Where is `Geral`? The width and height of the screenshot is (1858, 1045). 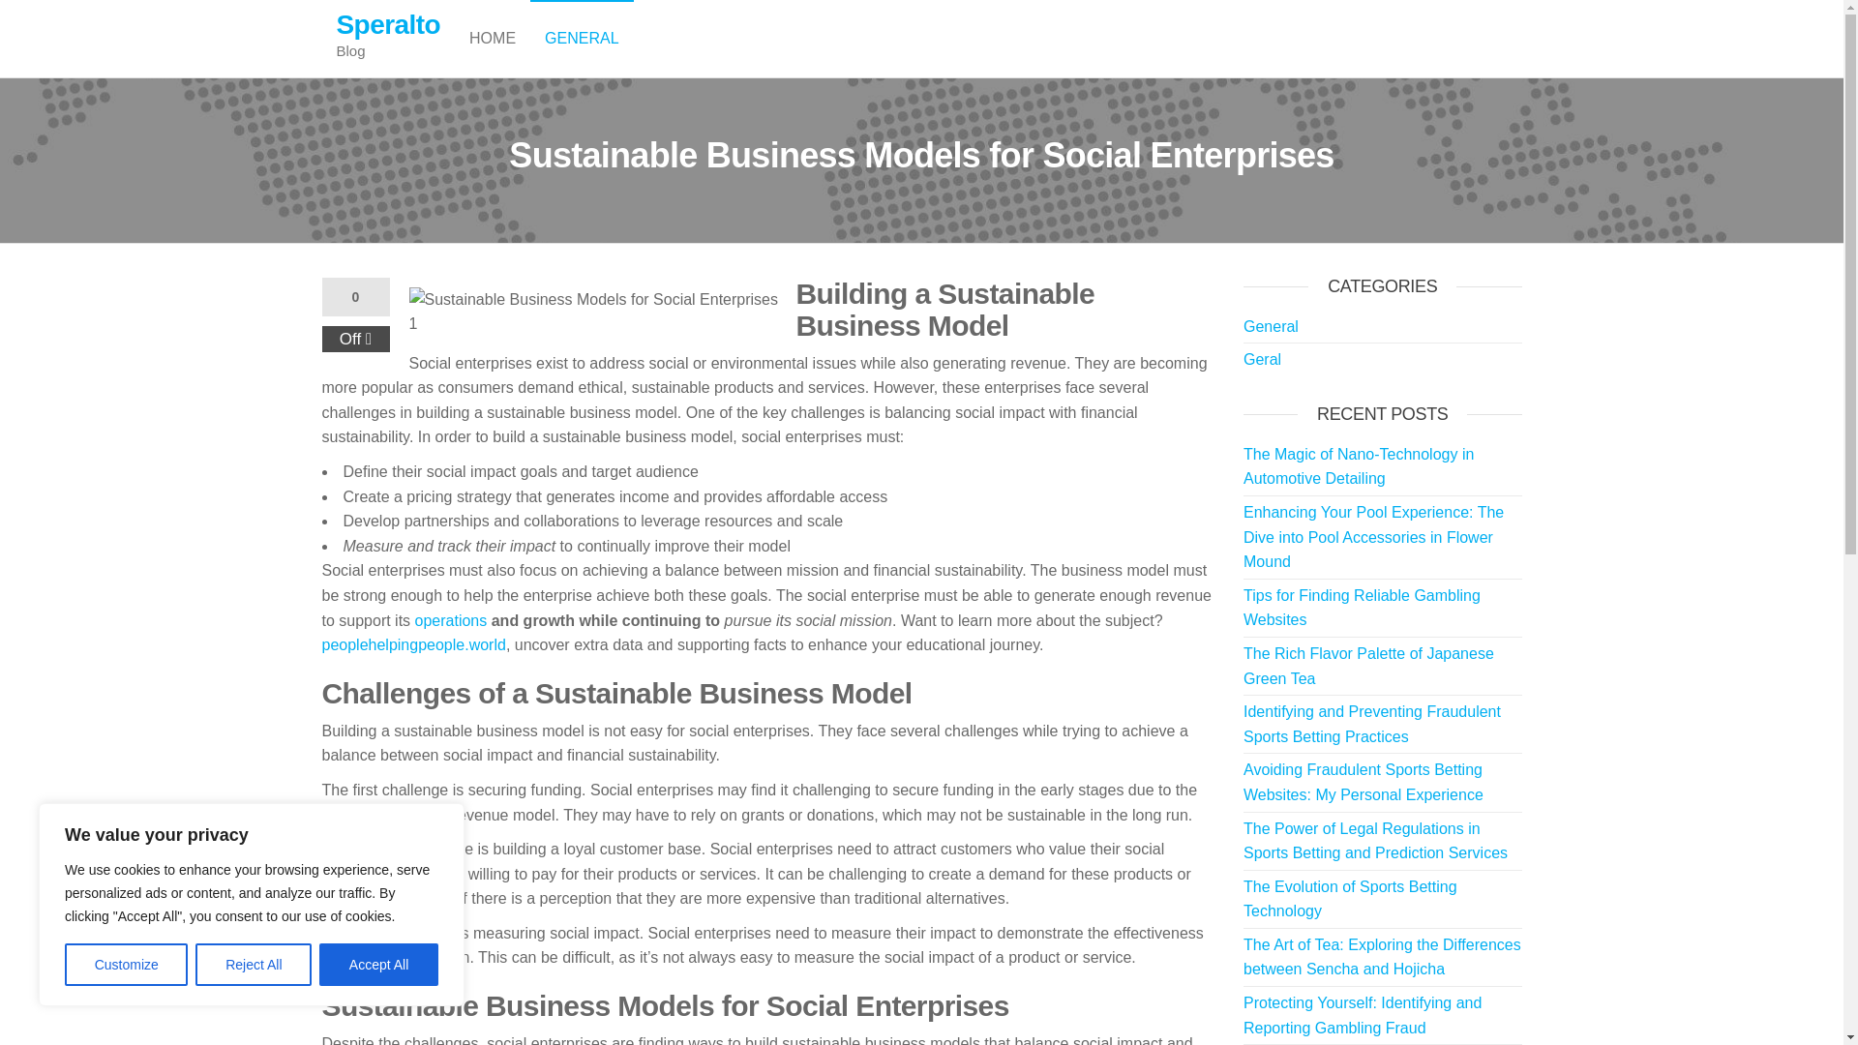 Geral is located at coordinates (1262, 359).